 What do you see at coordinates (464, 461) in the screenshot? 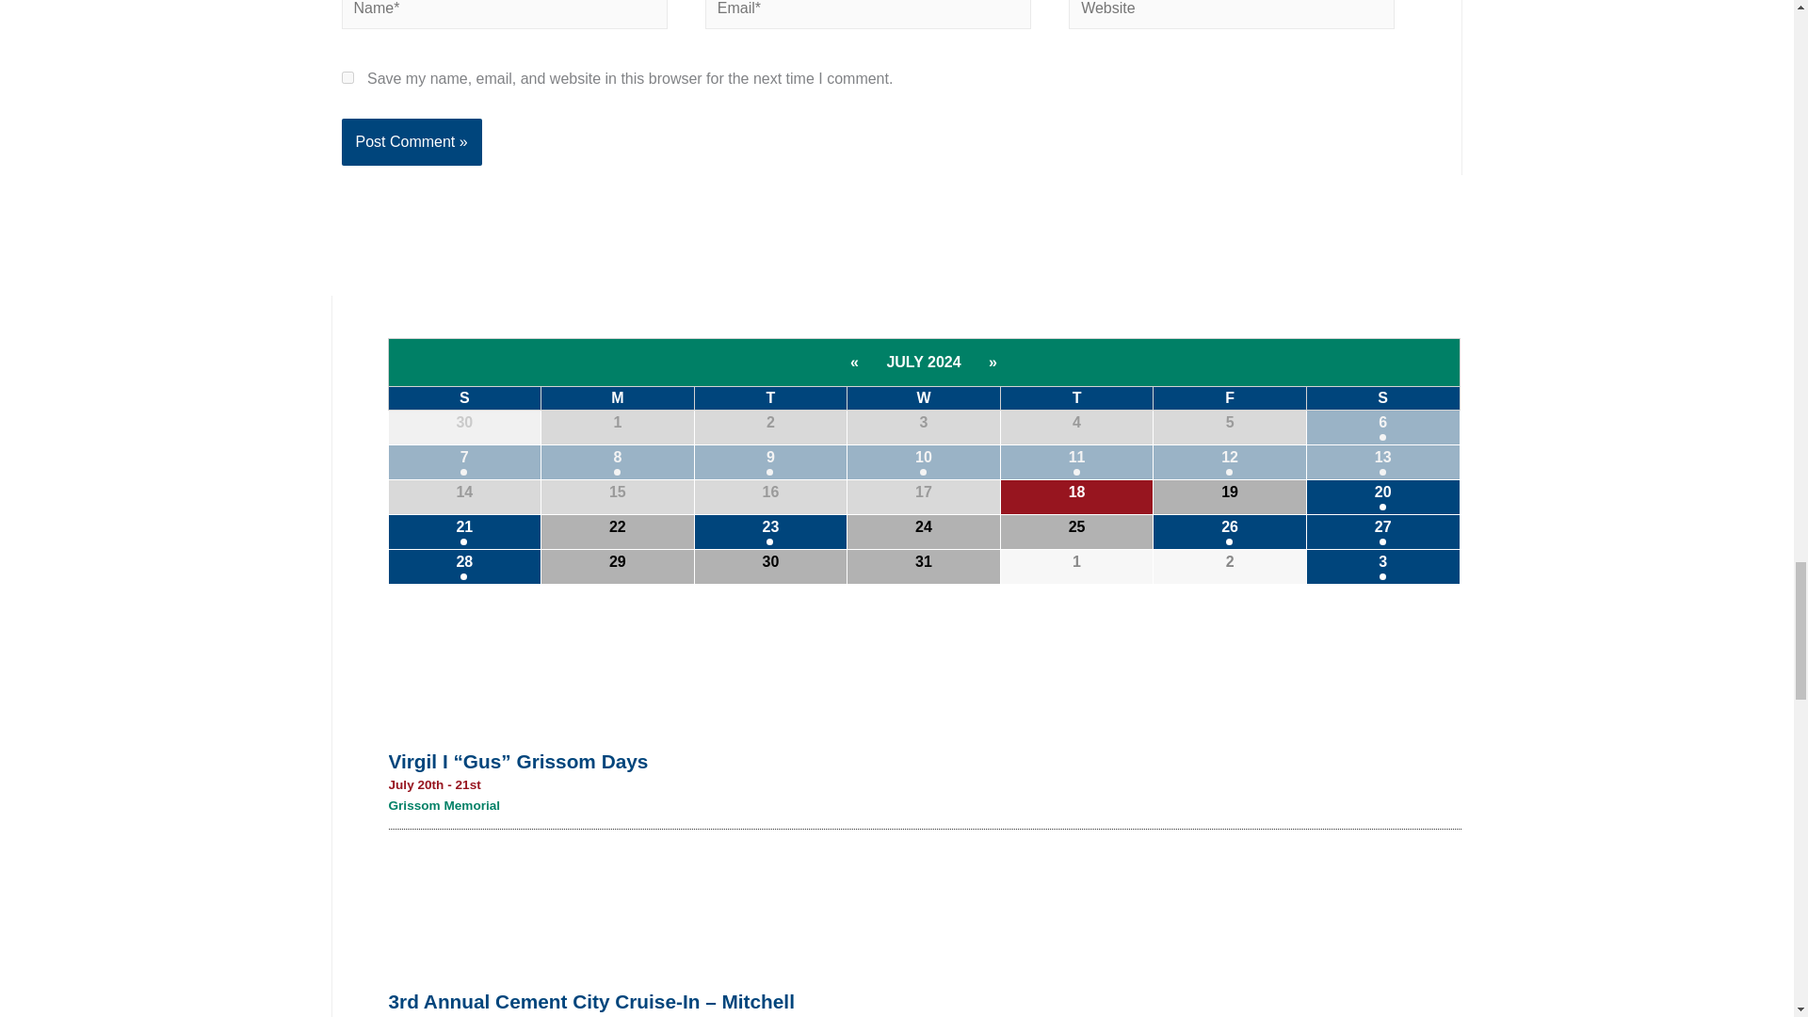
I see `7` at bounding box center [464, 461].